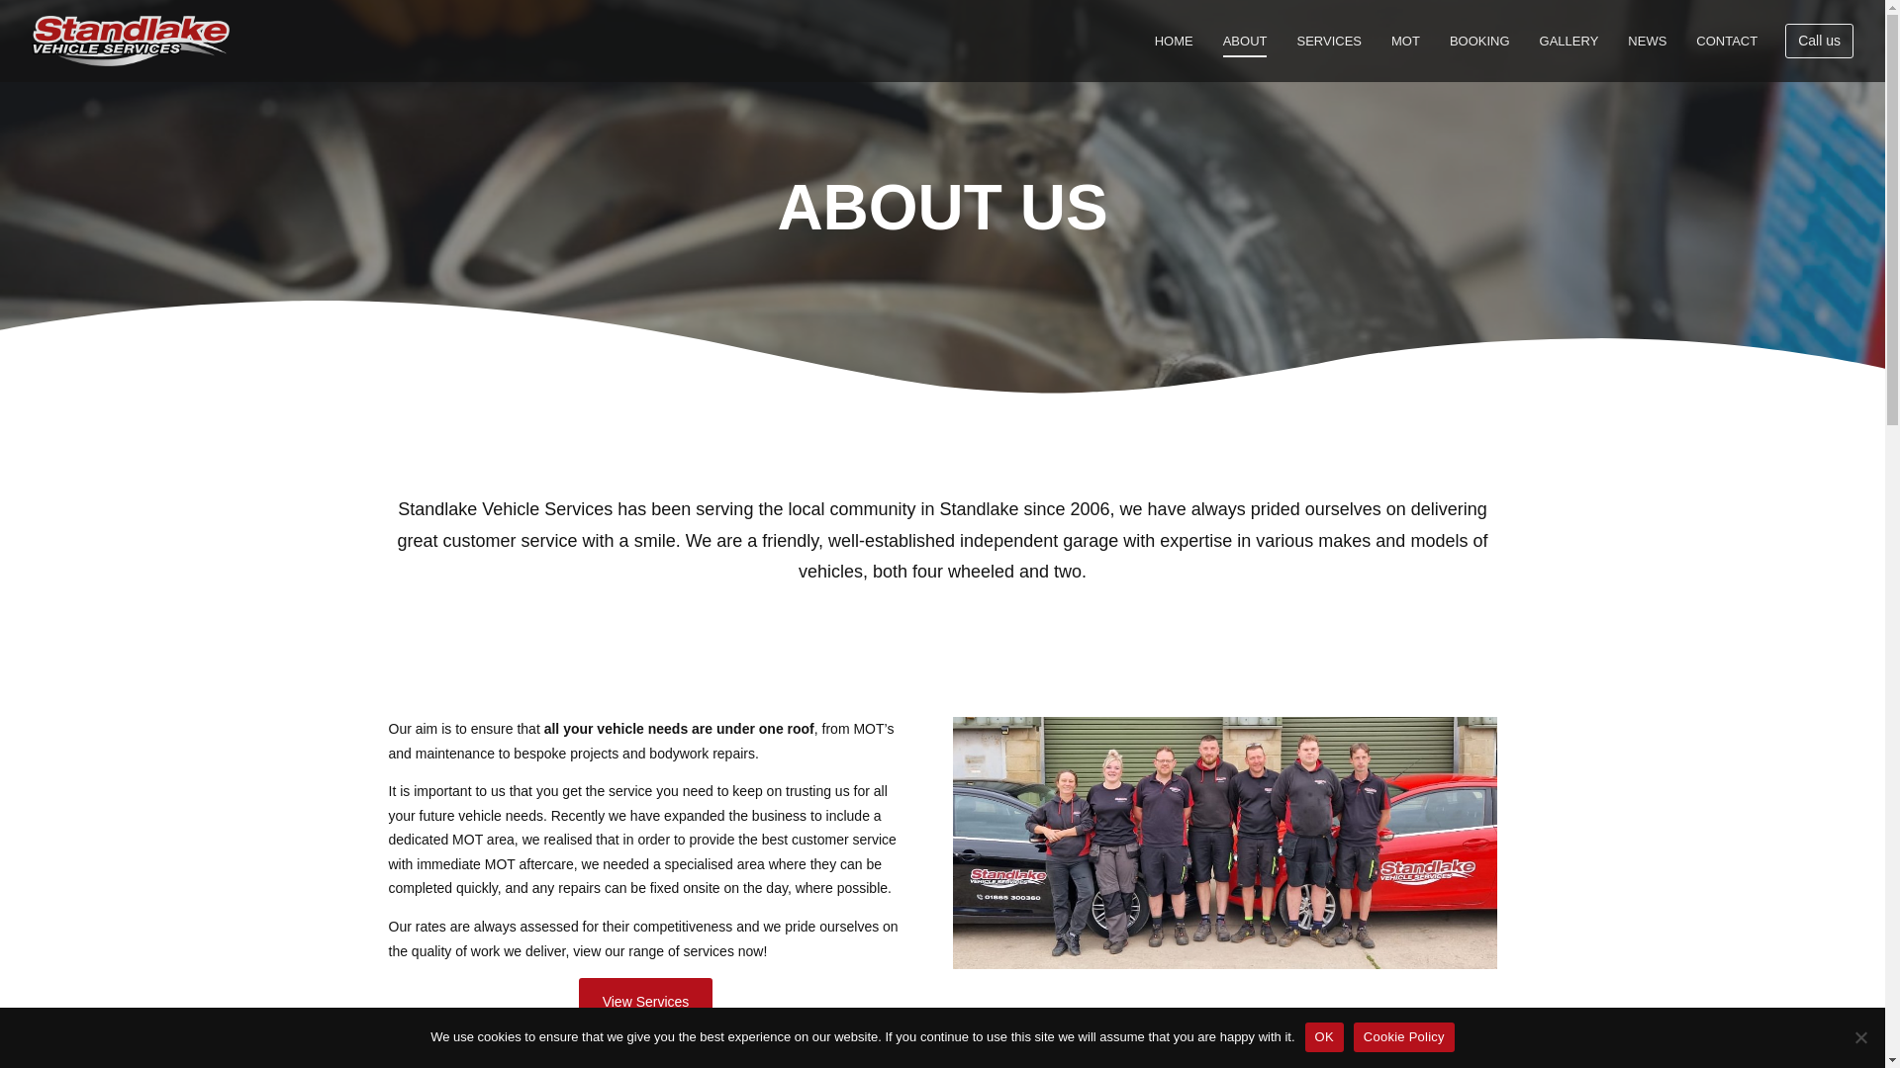  I want to click on GALLERY, so click(1569, 42).